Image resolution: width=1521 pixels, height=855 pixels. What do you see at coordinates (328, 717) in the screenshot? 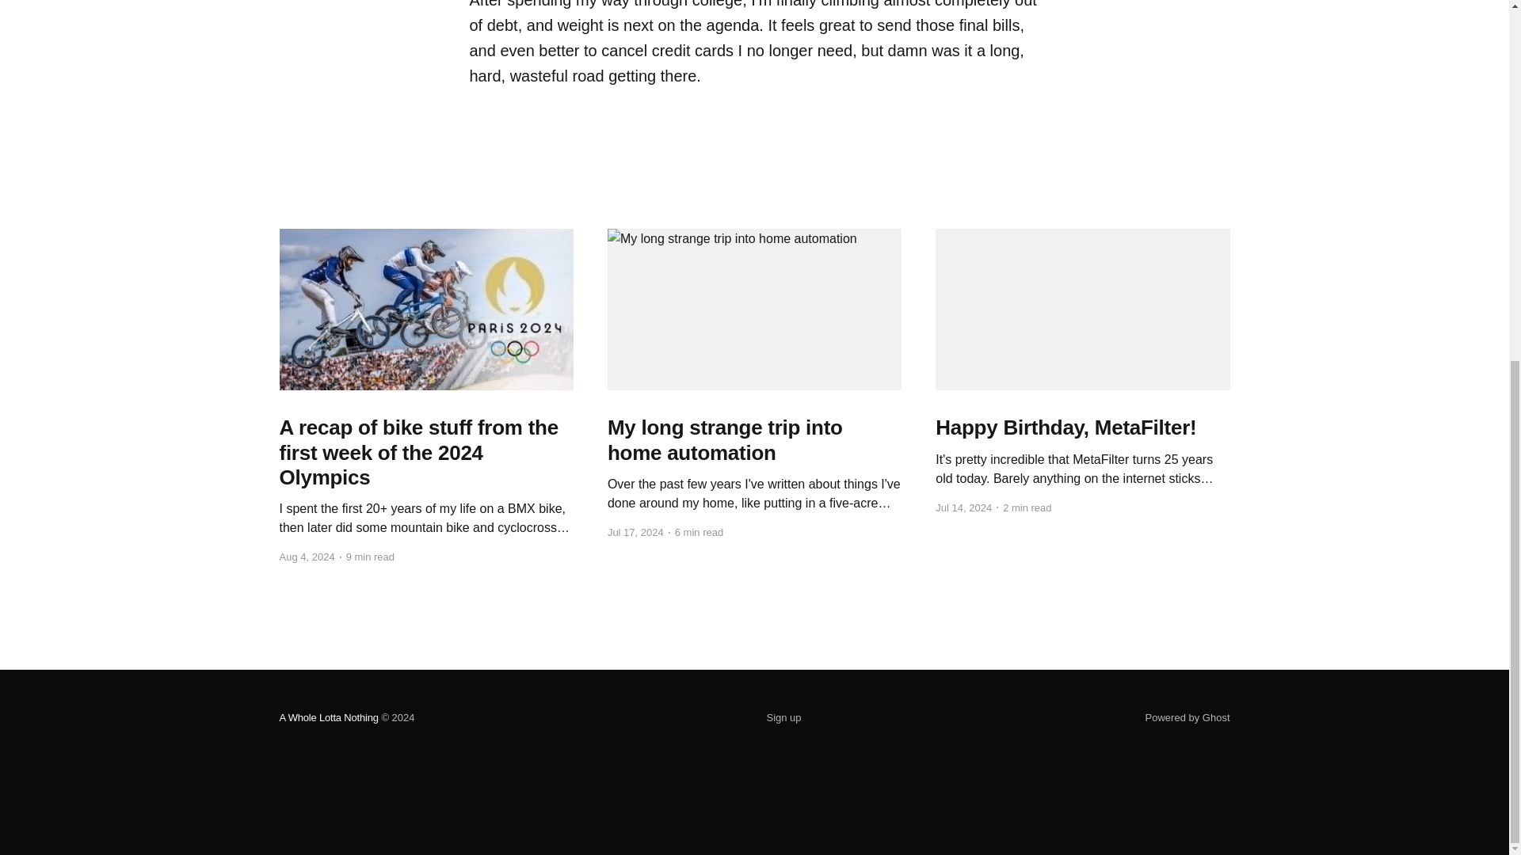
I see `A Whole Lotta Nothing` at bounding box center [328, 717].